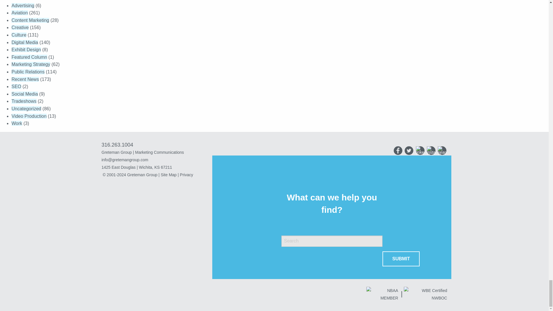 The height and width of the screenshot is (311, 553). What do you see at coordinates (187, 175) in the screenshot?
I see `Link to Privacy Policy of Website` at bounding box center [187, 175].